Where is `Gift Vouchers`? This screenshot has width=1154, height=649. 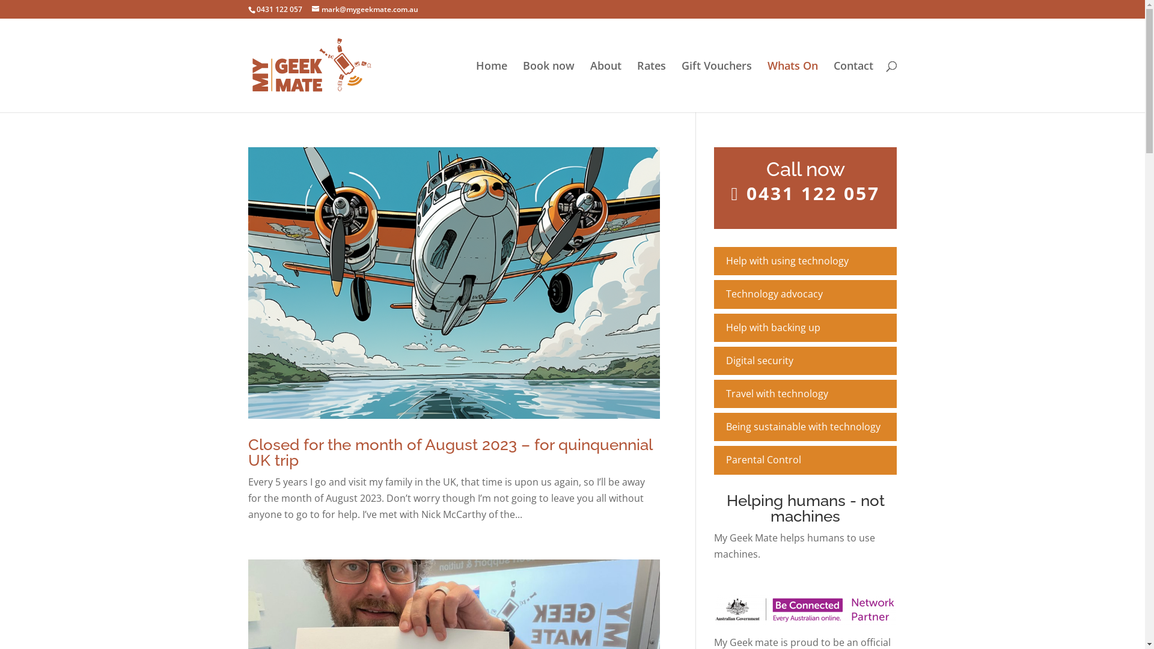 Gift Vouchers is located at coordinates (716, 87).